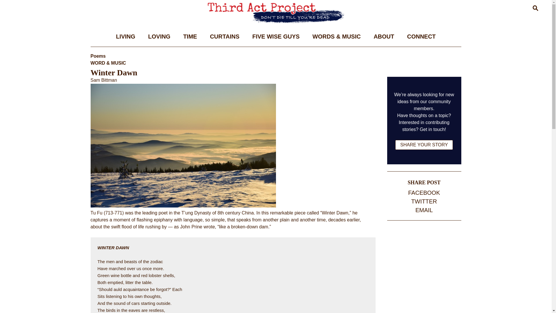 The image size is (556, 313). What do you see at coordinates (424, 210) in the screenshot?
I see `EMAIL` at bounding box center [424, 210].